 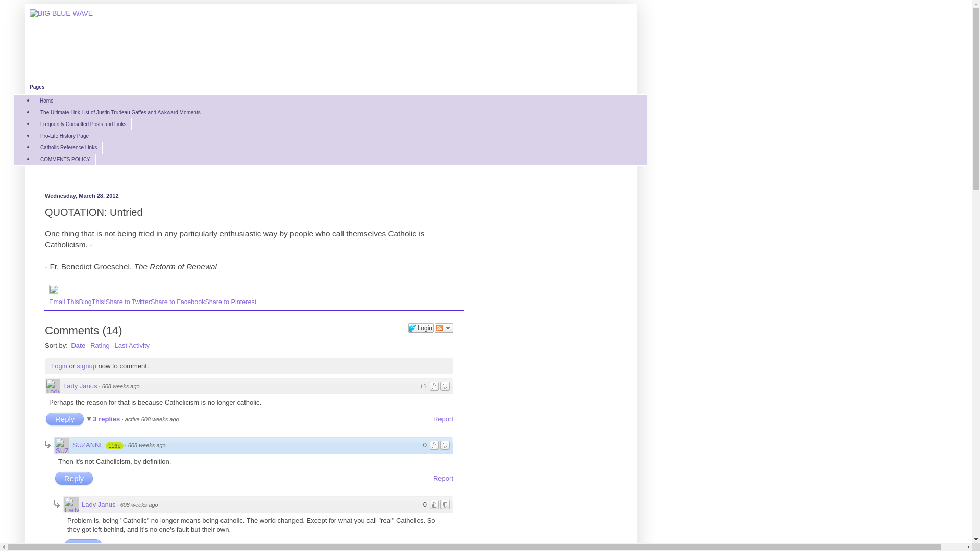 What do you see at coordinates (178, 302) in the screenshot?
I see `Share to Facebook` at bounding box center [178, 302].